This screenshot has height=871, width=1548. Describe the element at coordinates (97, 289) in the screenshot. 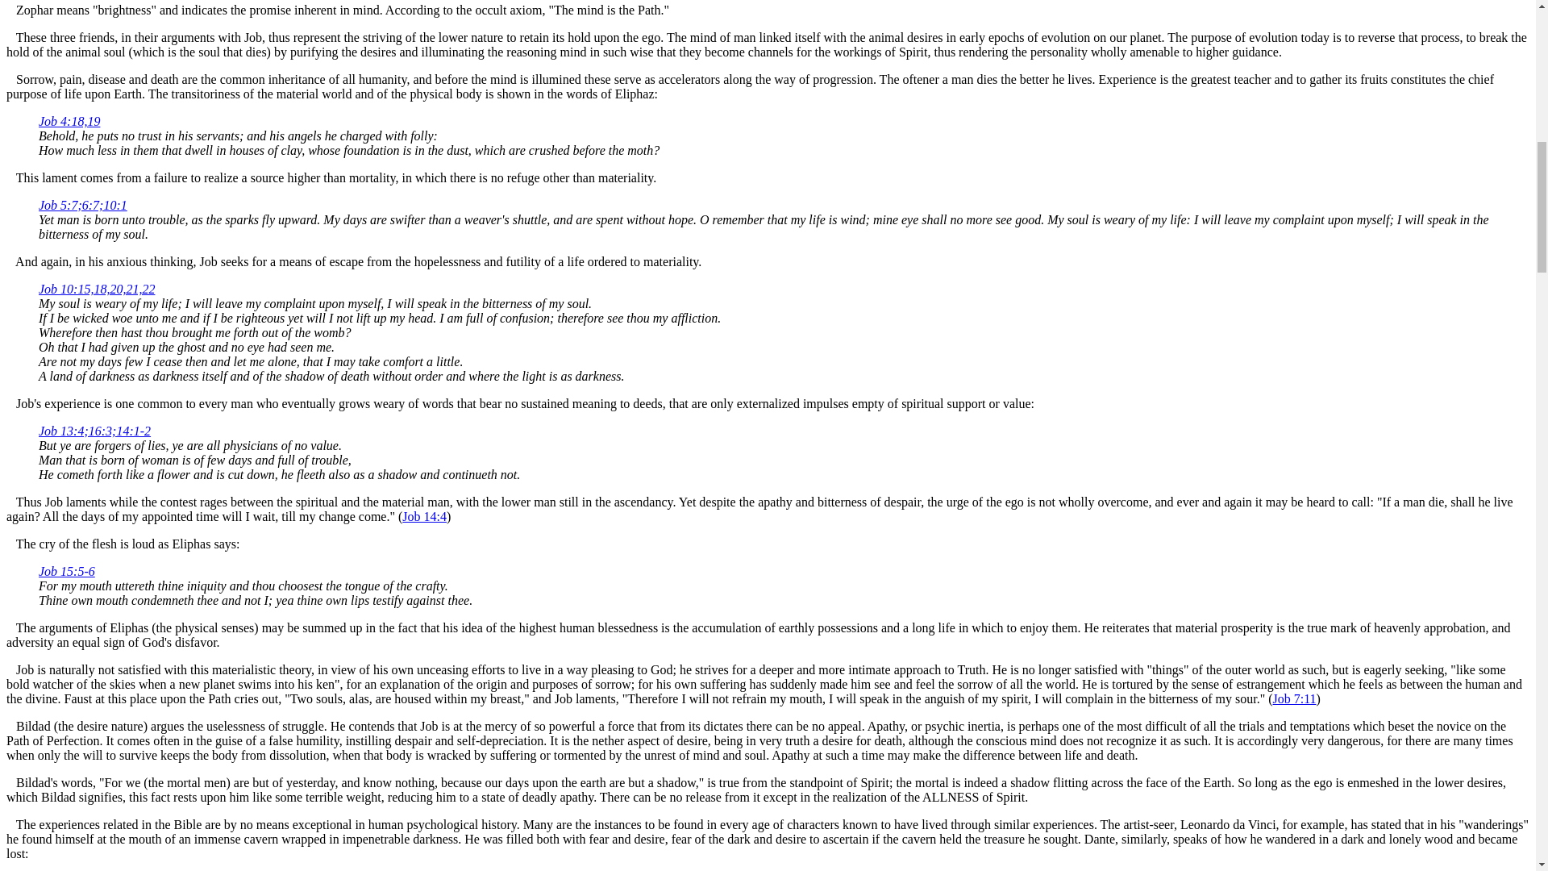

I see `Job 10:15,18,20,21,22` at that location.